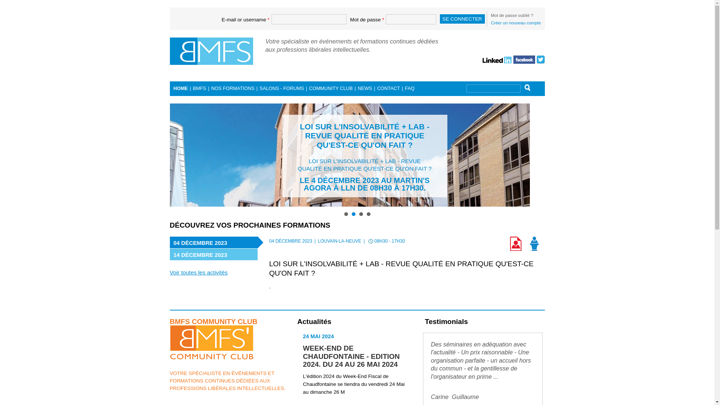 The height and width of the screenshot is (405, 720). I want to click on Suivez-nous sur Facebook, so click(524, 59).